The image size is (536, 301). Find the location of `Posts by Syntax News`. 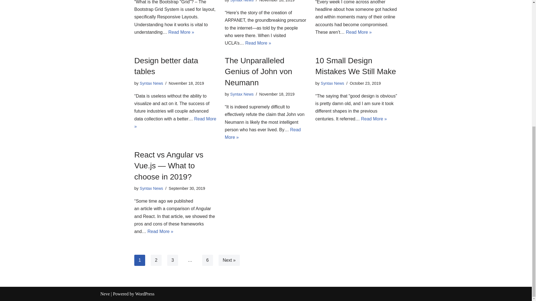

Posts by Syntax News is located at coordinates (242, 1).